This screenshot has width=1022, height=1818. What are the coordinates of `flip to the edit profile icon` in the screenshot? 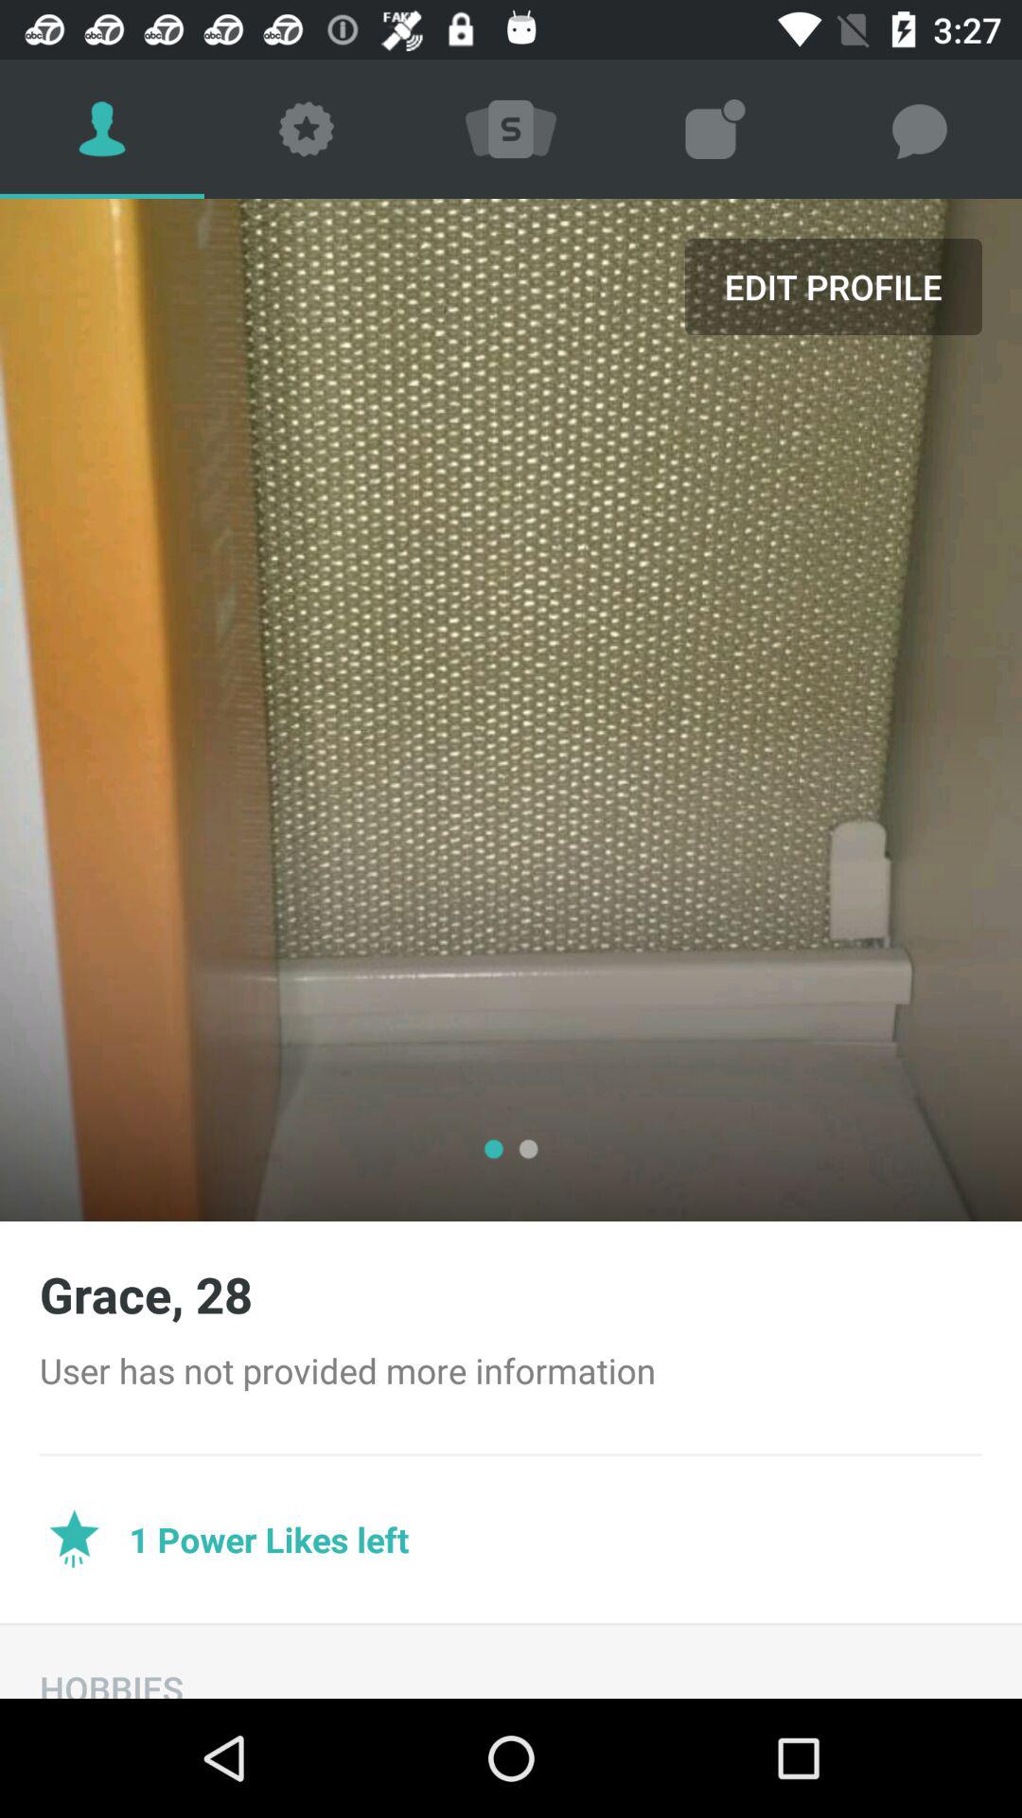 It's located at (833, 286).